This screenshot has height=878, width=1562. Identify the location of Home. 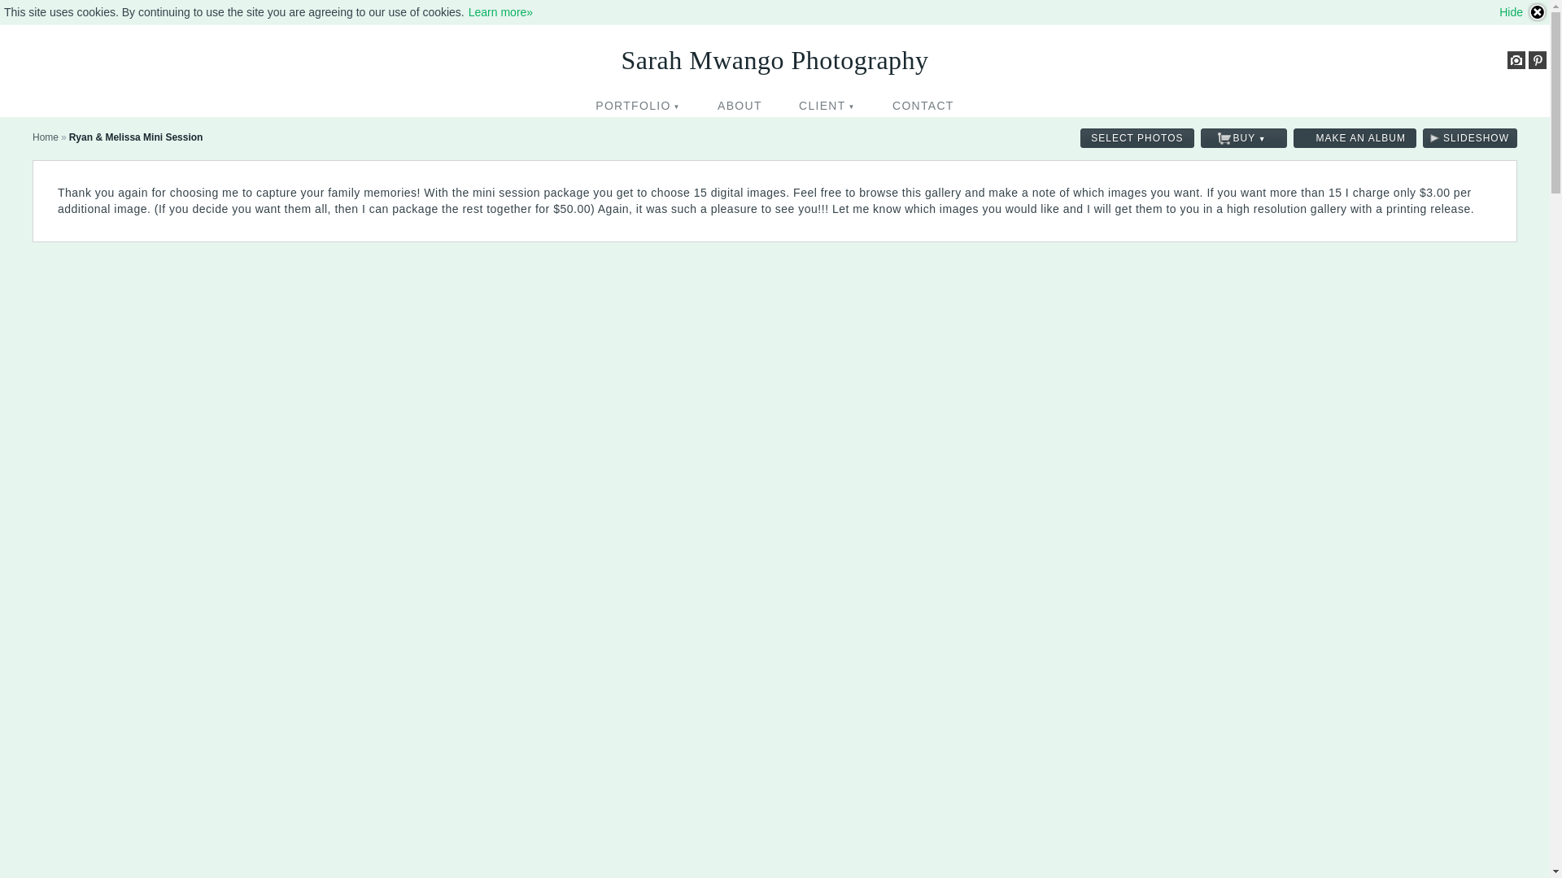
(46, 137).